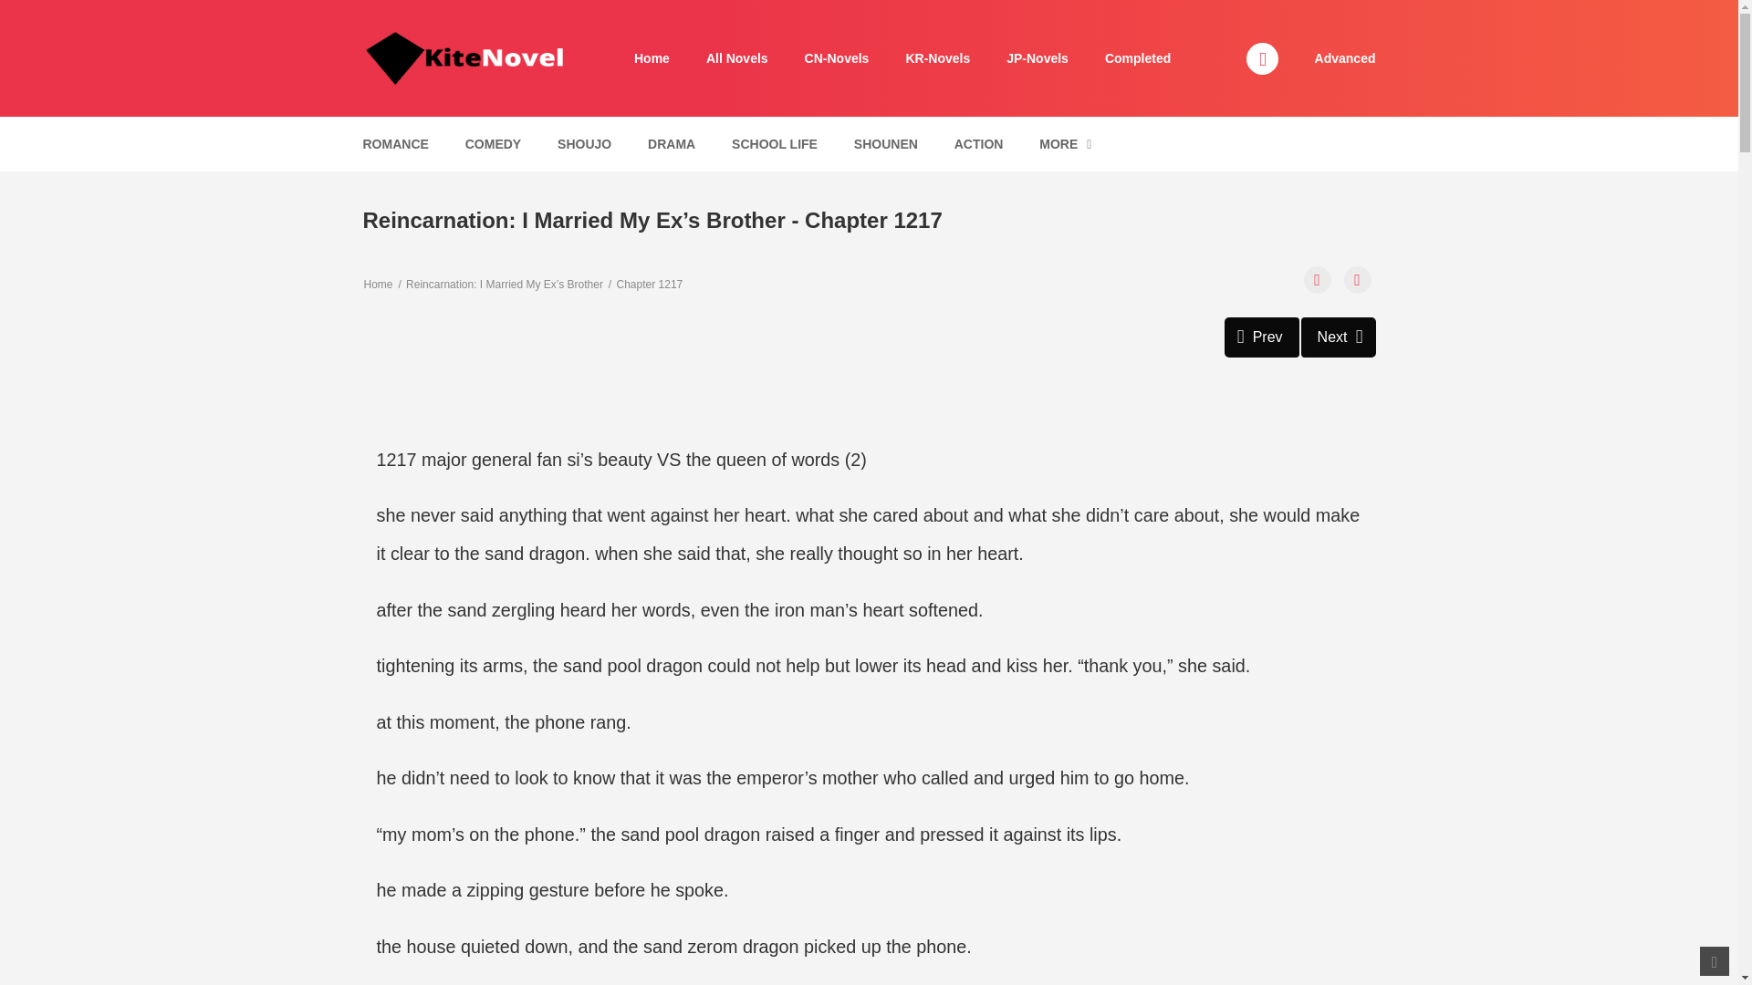 This screenshot has height=985, width=1752. Describe the element at coordinates (1338, 337) in the screenshot. I see `Completed` at that location.